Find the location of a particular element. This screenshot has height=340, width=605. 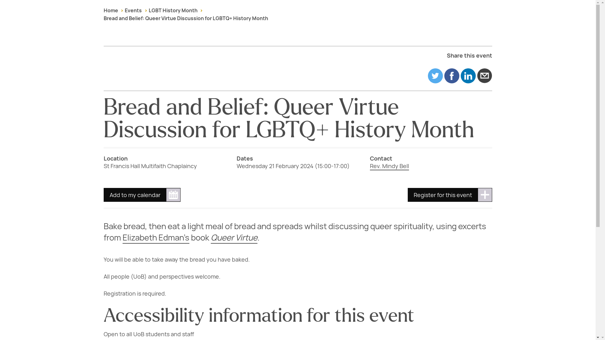

Share on linkedin is located at coordinates (468, 76).